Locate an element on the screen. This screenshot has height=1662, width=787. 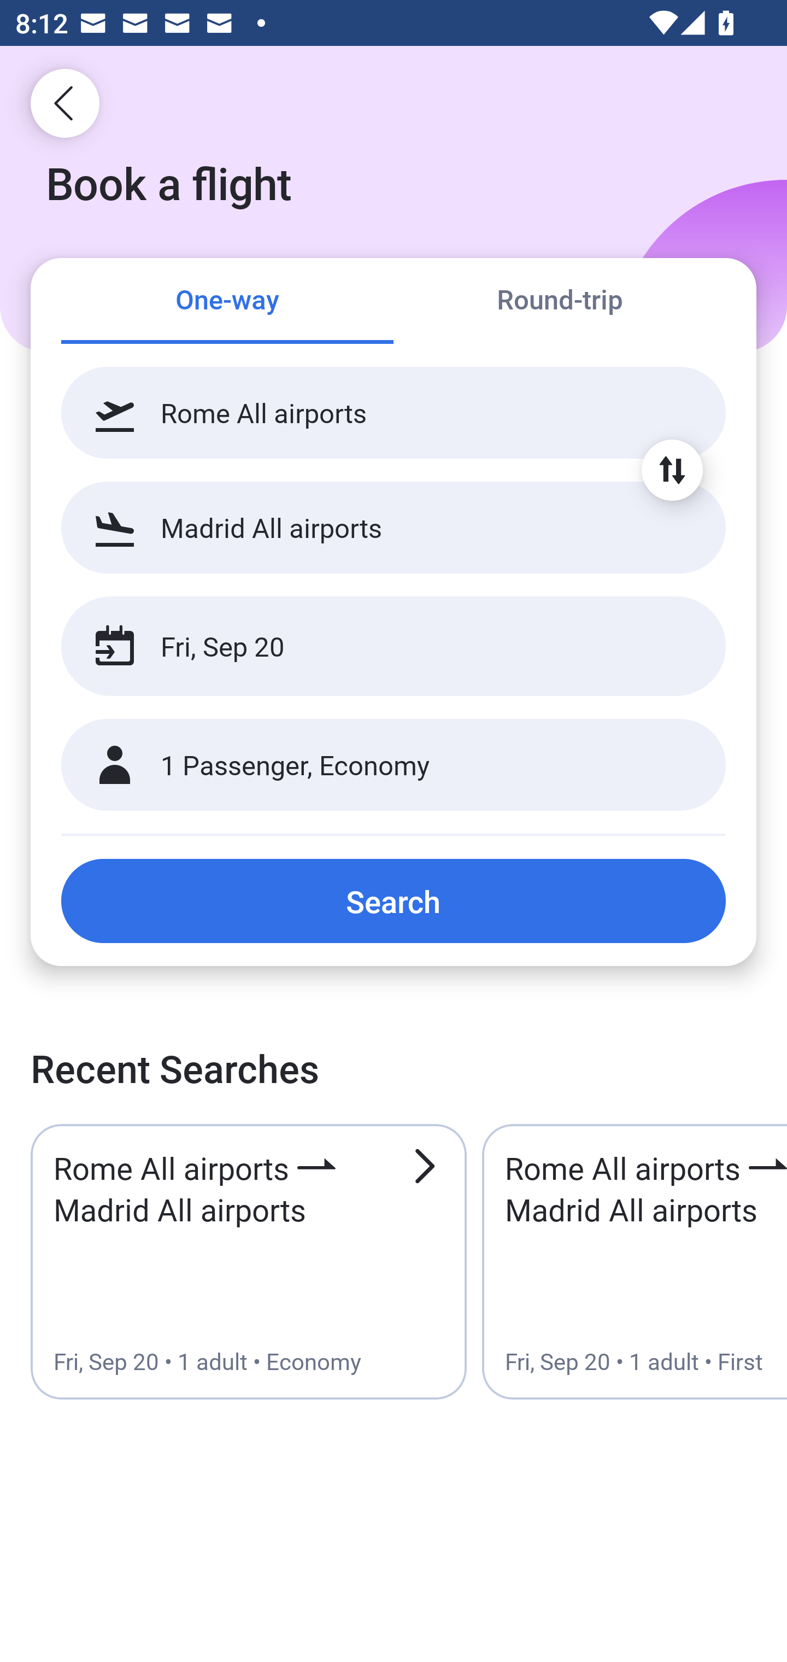
Fri, Sep 20 is located at coordinates (371, 646).